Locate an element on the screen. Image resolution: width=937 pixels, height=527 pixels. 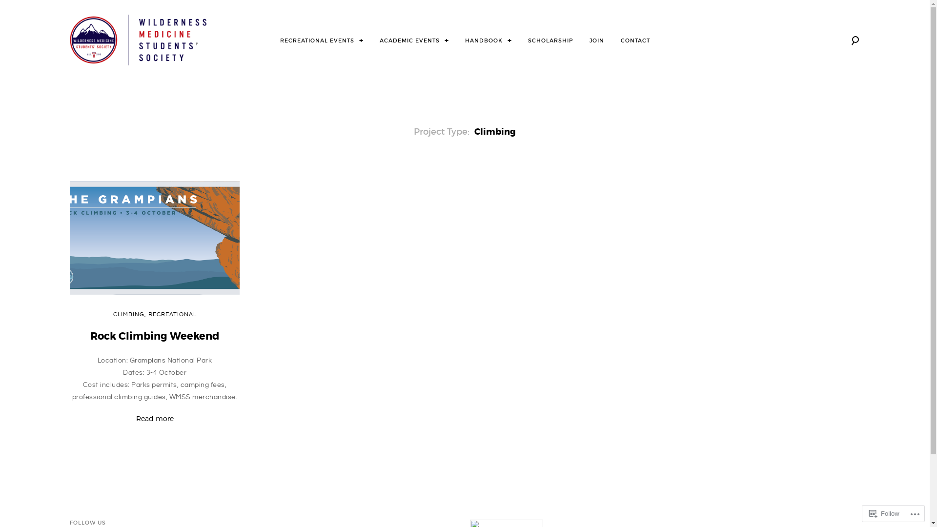
+ is located at coordinates (361, 40).